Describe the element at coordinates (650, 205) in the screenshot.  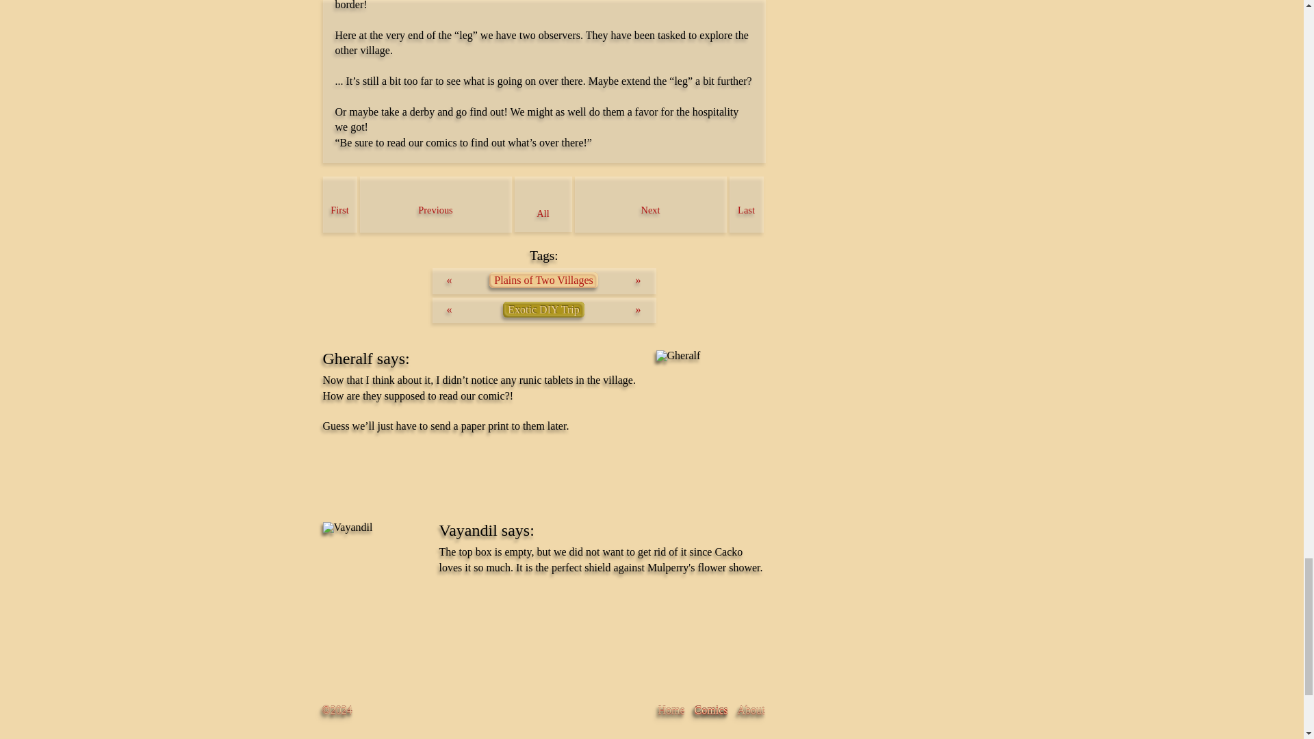
I see `Next comic` at that location.